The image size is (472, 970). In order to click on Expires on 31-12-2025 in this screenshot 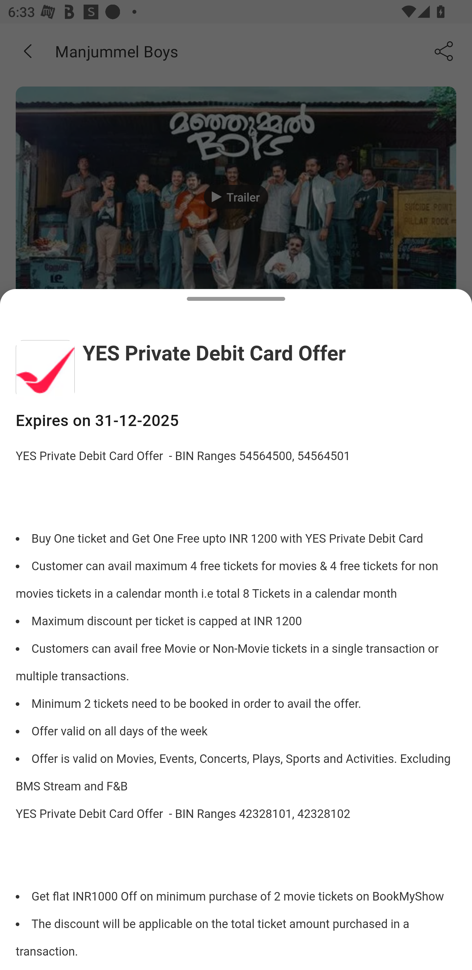, I will do `click(236, 421)`.